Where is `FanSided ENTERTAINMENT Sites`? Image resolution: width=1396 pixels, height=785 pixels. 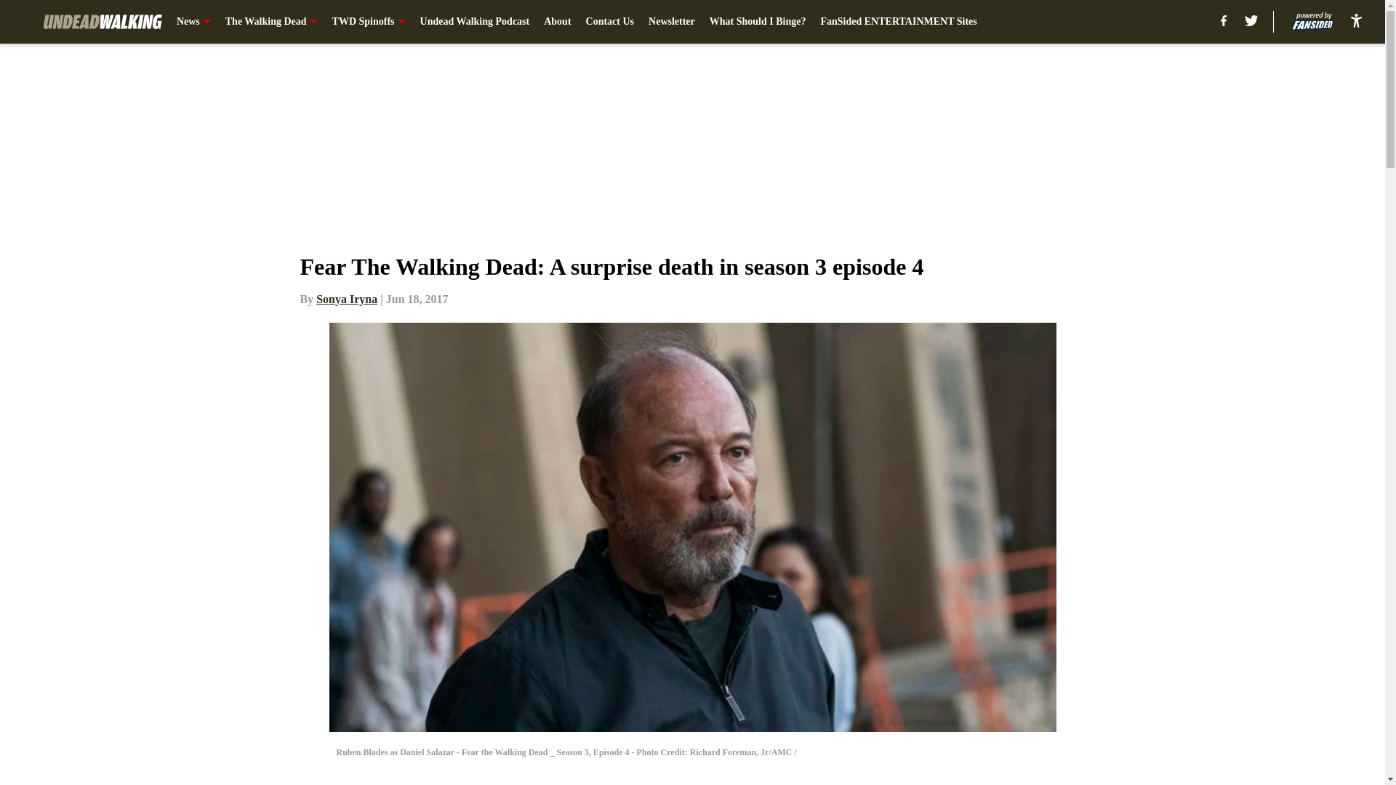 FanSided ENTERTAINMENT Sites is located at coordinates (898, 22).